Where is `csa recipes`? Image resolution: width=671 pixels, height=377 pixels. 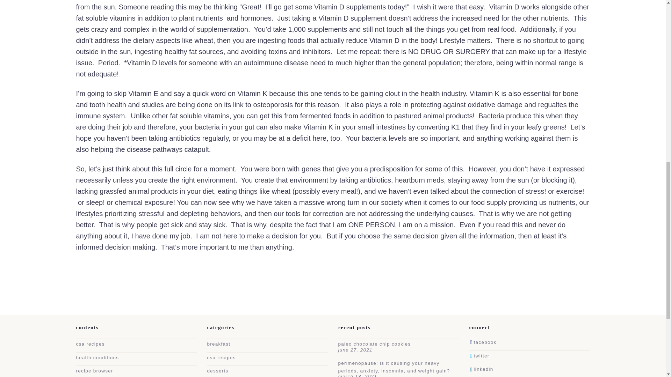 csa recipes is located at coordinates (221, 357).